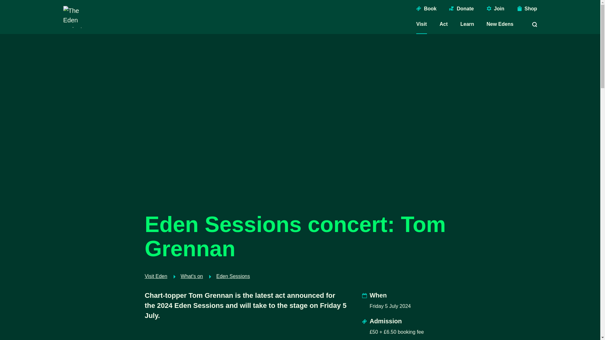 Image resolution: width=605 pixels, height=340 pixels. I want to click on Act, so click(444, 24).